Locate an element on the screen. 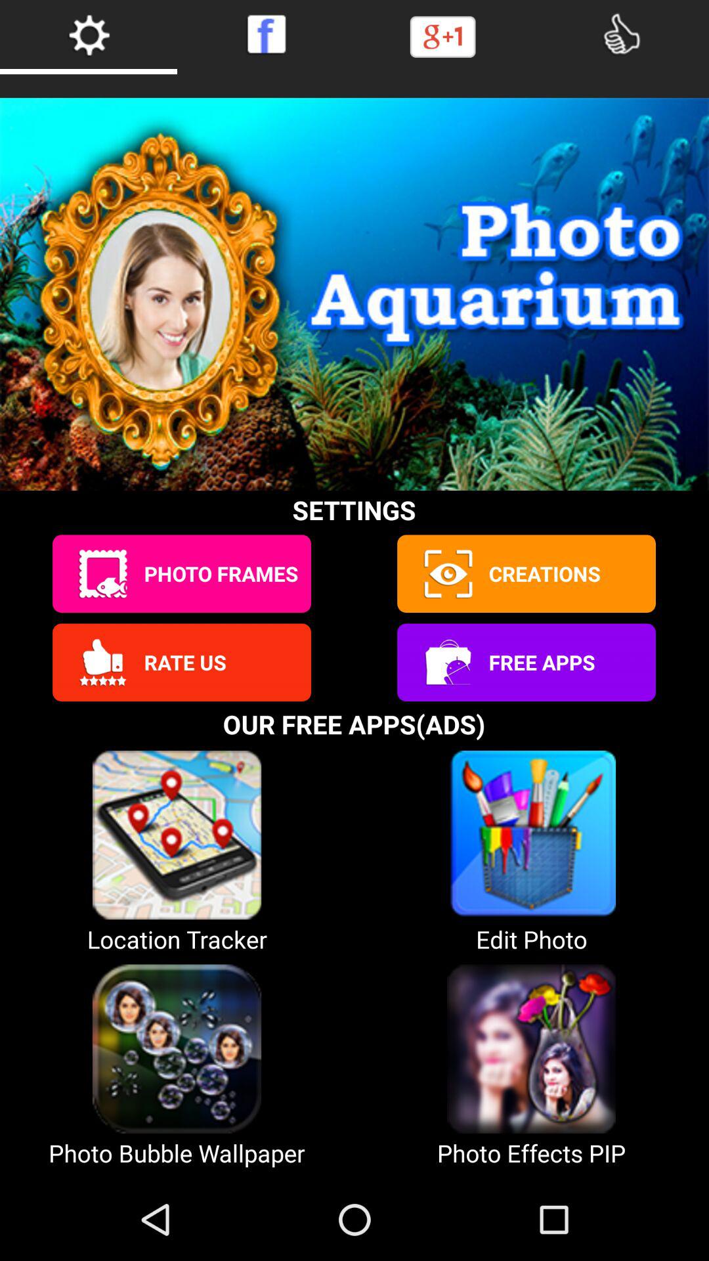 This screenshot has width=709, height=1261. like us is located at coordinates (620, 34).